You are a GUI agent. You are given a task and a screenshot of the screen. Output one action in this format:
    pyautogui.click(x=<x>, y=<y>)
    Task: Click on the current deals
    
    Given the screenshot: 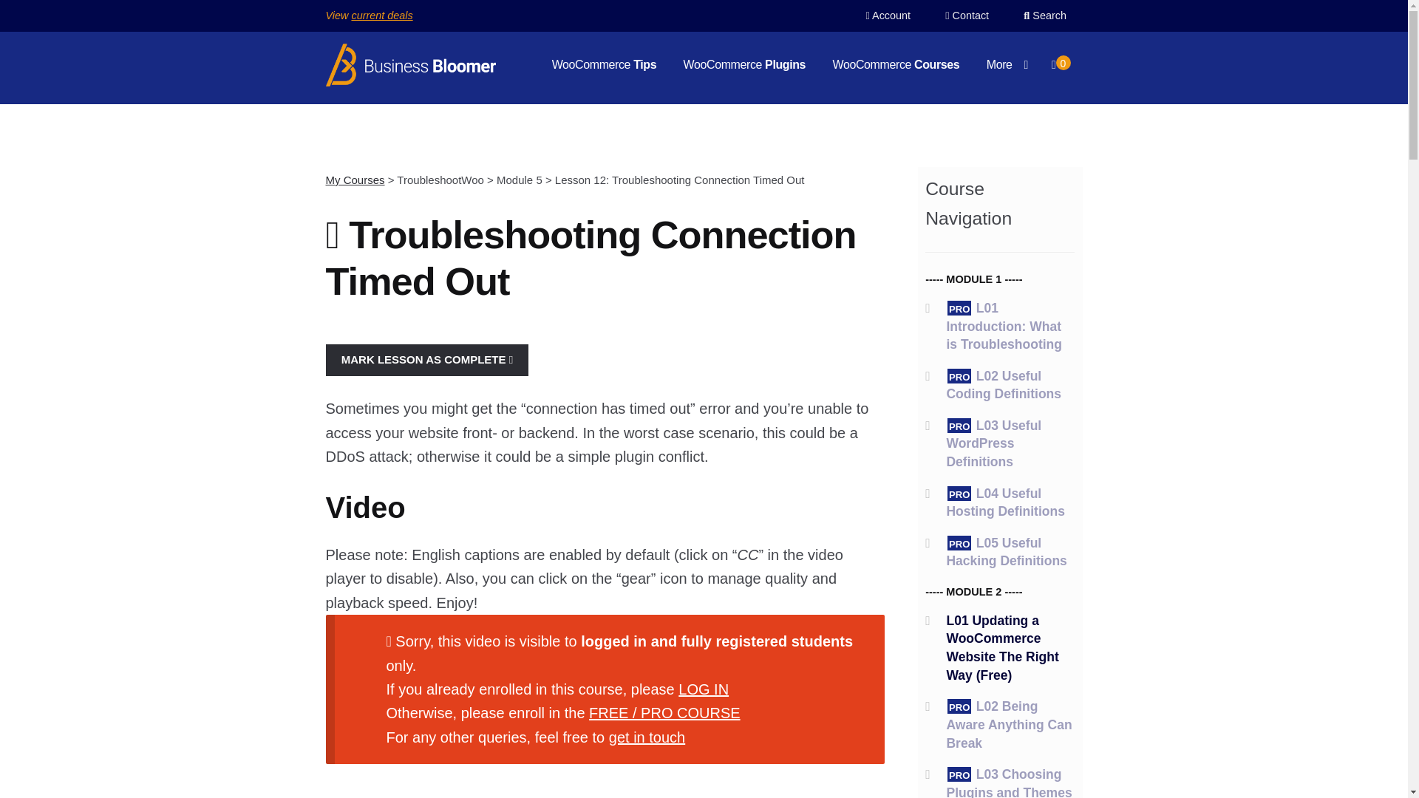 What is the action you would take?
    pyautogui.click(x=381, y=15)
    